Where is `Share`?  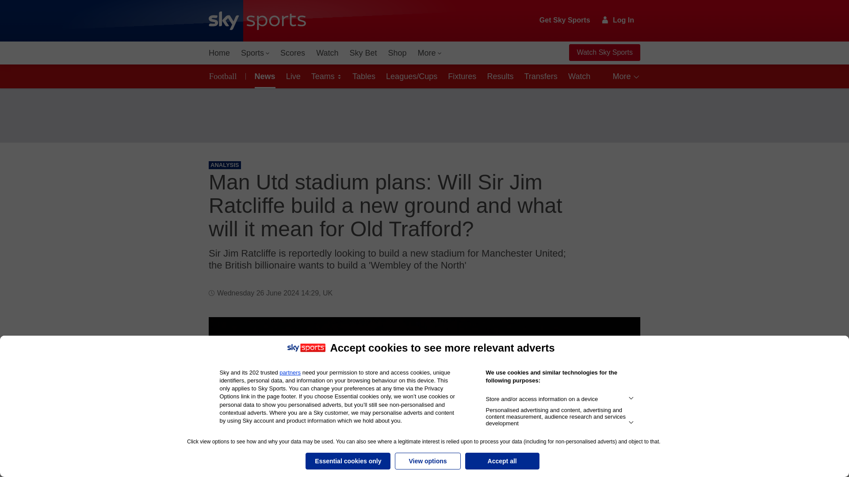
Share is located at coordinates (623, 334).